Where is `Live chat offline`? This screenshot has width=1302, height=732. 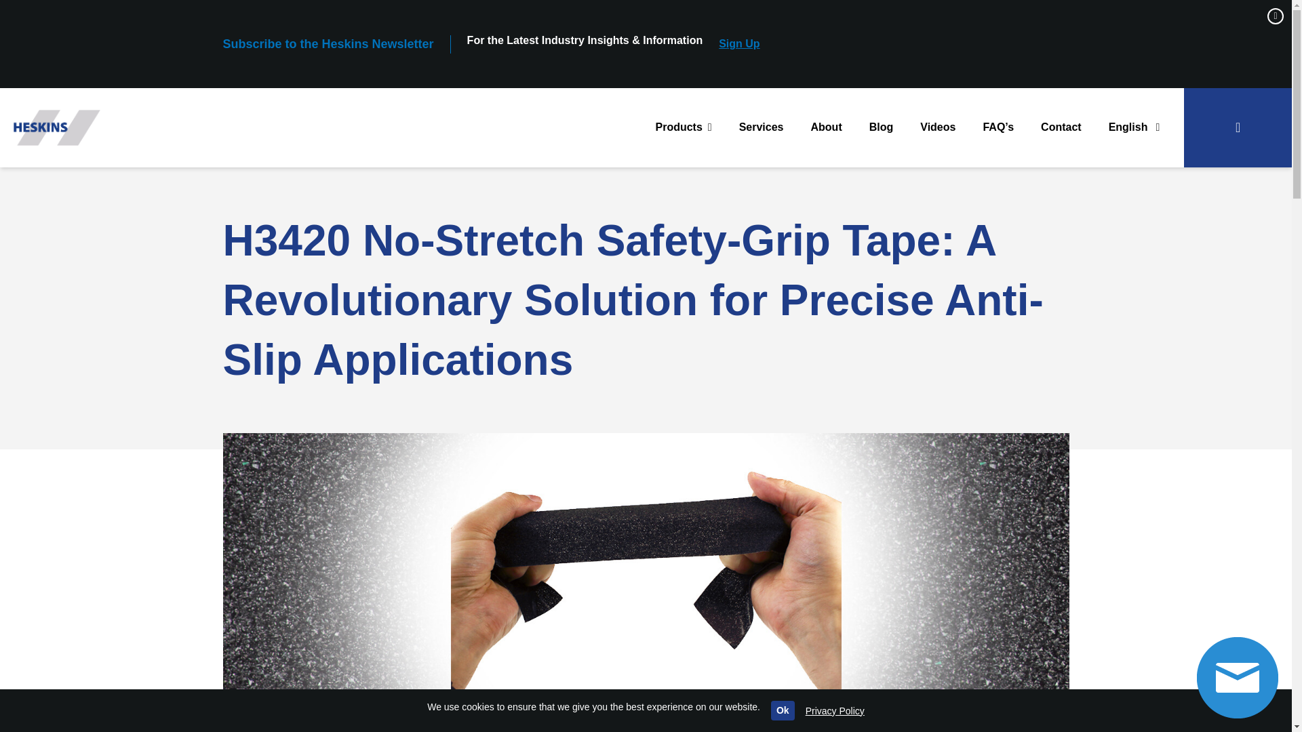 Live chat offline is located at coordinates (1237, 677).